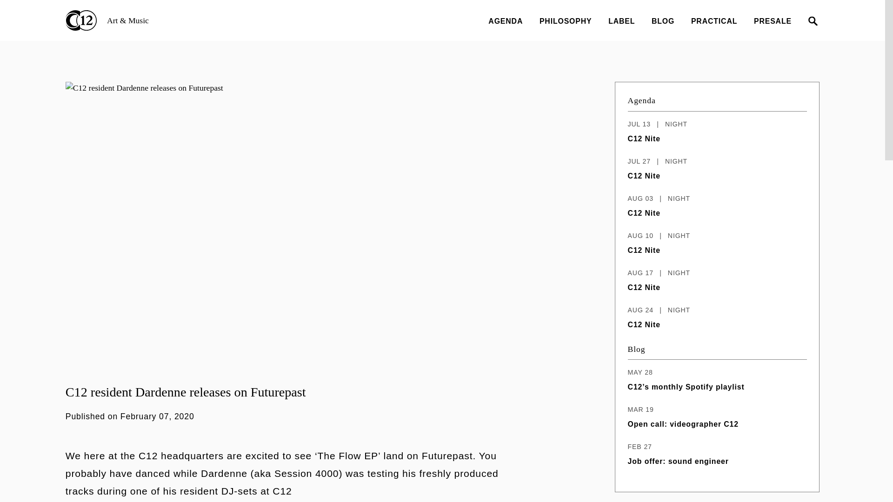 This screenshot has width=893, height=502. I want to click on PRACTICAL, so click(714, 21).